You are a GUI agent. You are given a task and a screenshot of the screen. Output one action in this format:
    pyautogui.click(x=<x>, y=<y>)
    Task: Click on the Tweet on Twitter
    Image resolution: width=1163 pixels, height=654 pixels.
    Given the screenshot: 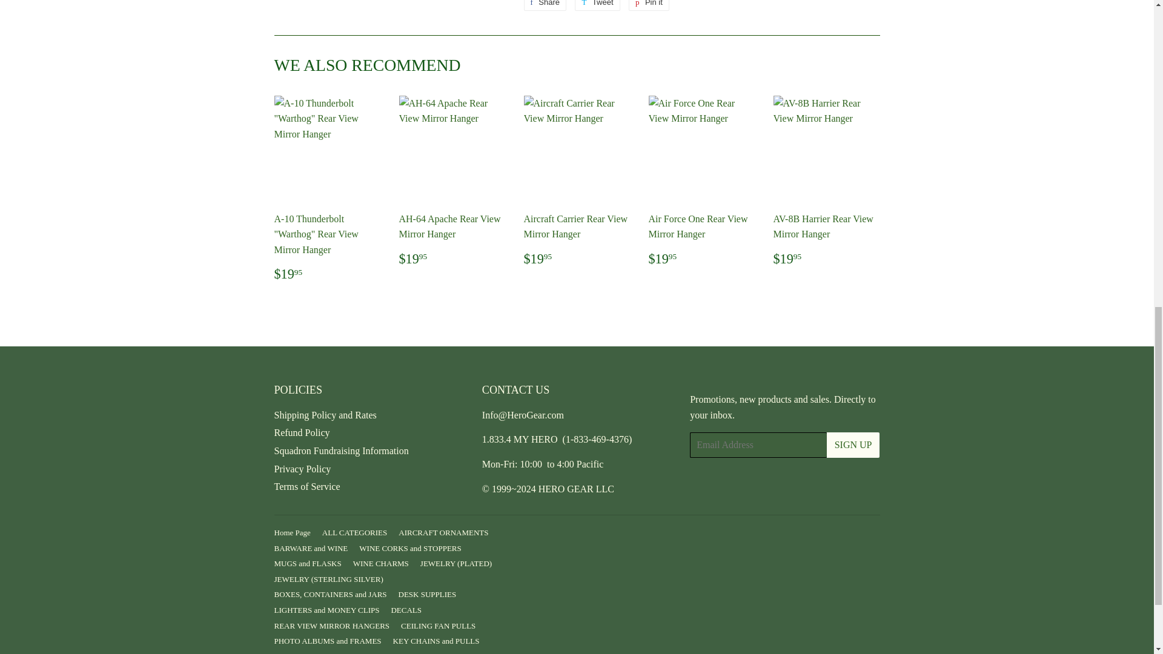 What is the action you would take?
    pyautogui.click(x=597, y=5)
    